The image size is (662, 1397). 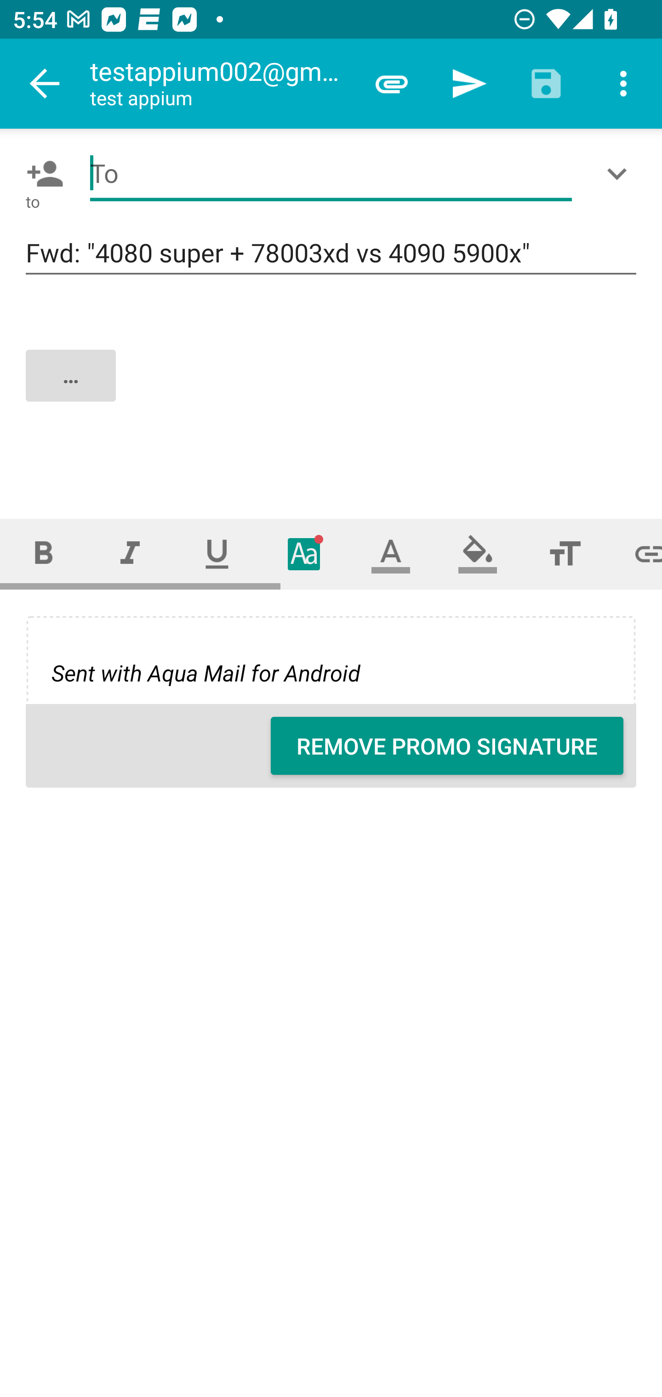 I want to click on Italic, so click(x=130, y=553).